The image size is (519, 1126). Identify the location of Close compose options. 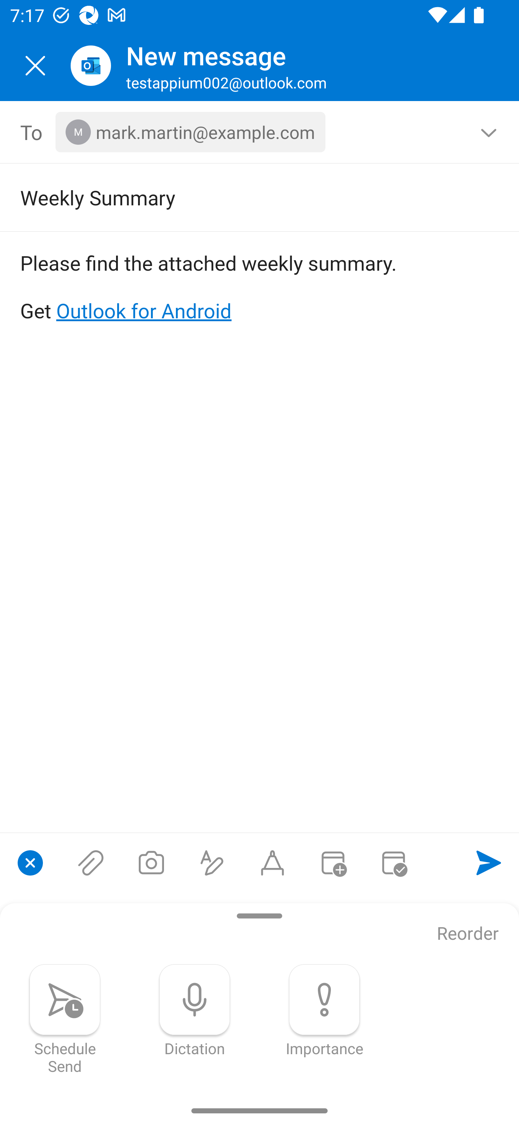
(30, 863).